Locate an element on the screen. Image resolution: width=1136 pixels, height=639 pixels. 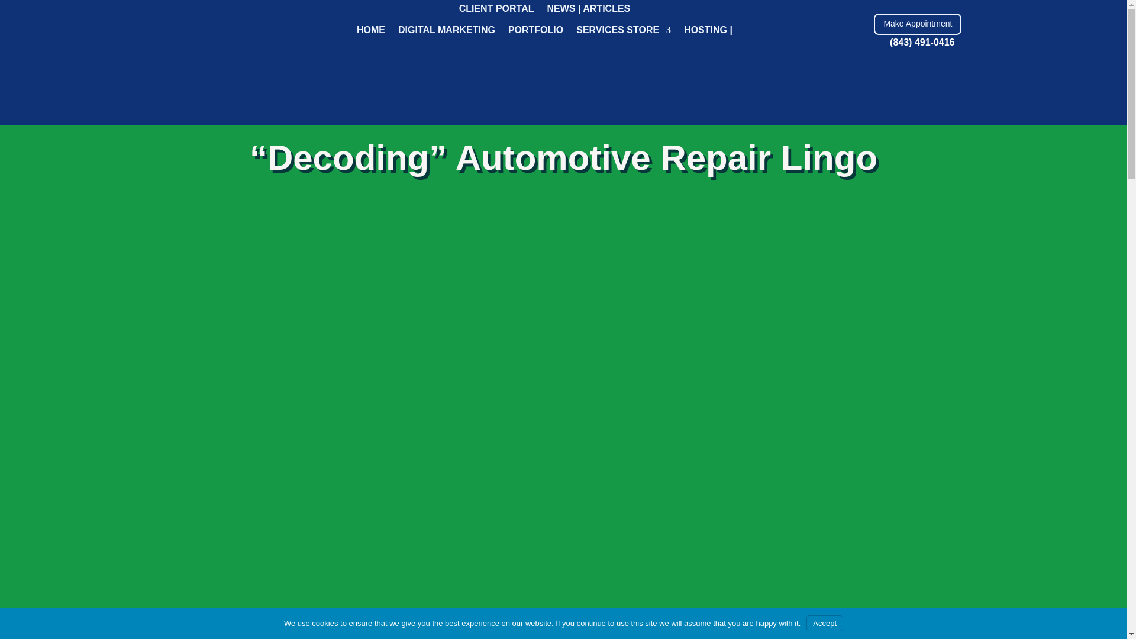
Make Appointment is located at coordinates (917, 24).